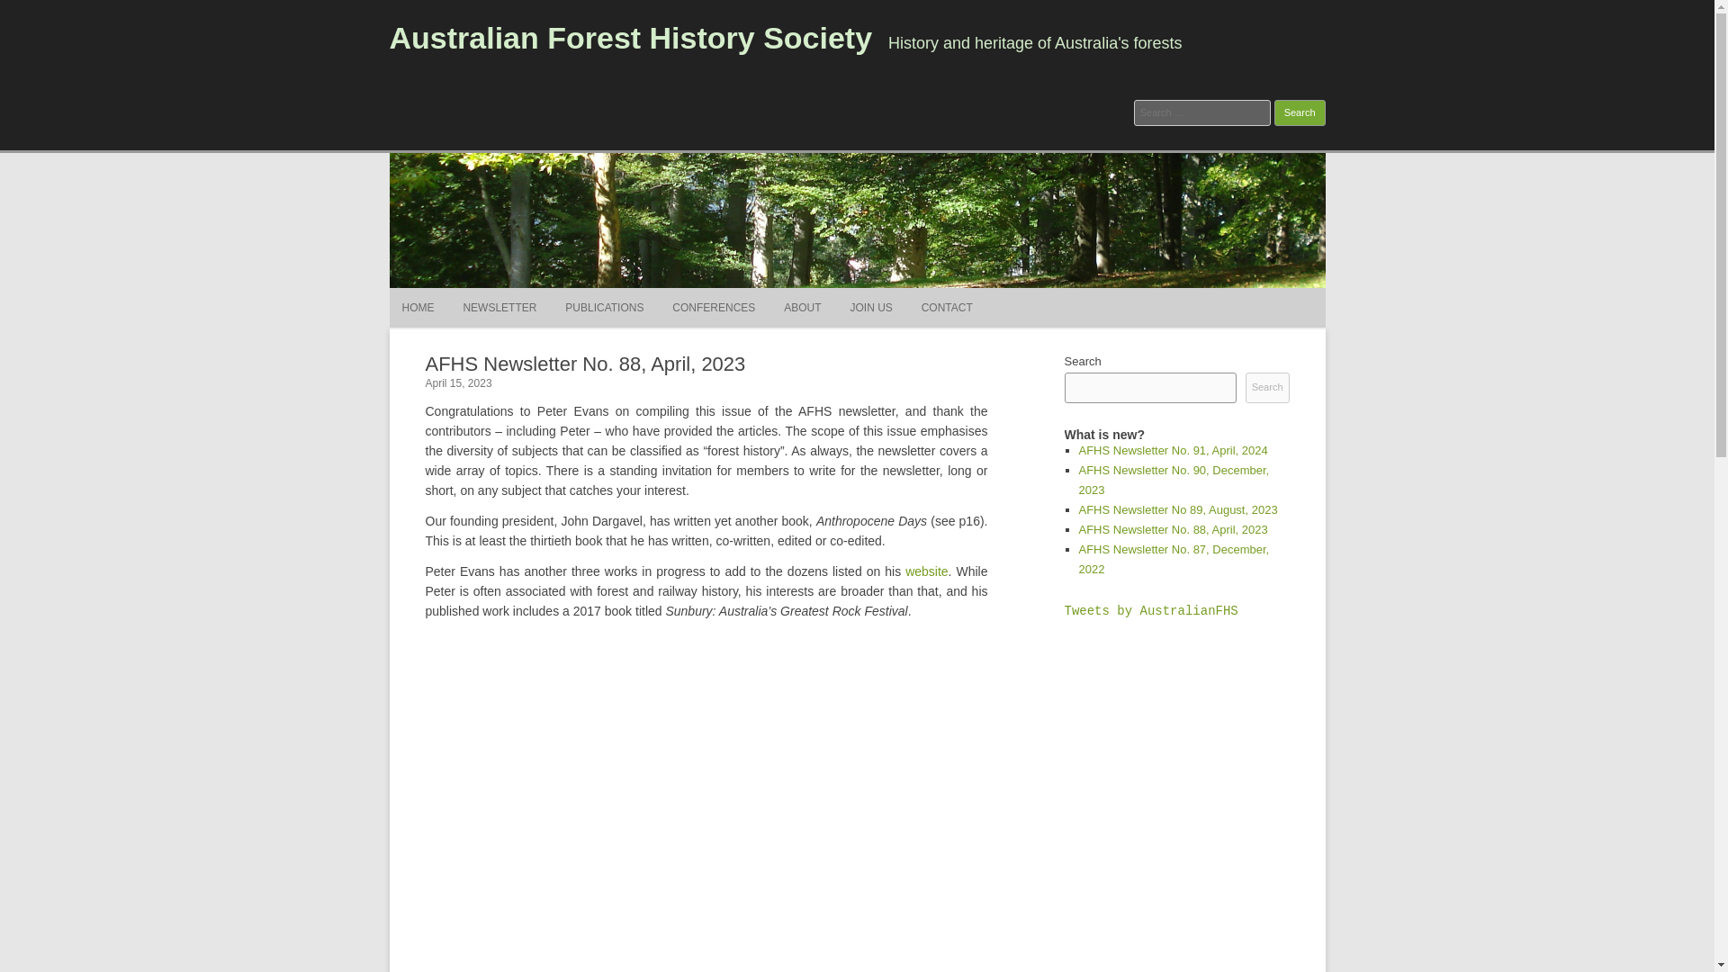 The image size is (1728, 972). Describe the element at coordinates (457, 383) in the screenshot. I see `5:38 am` at that location.